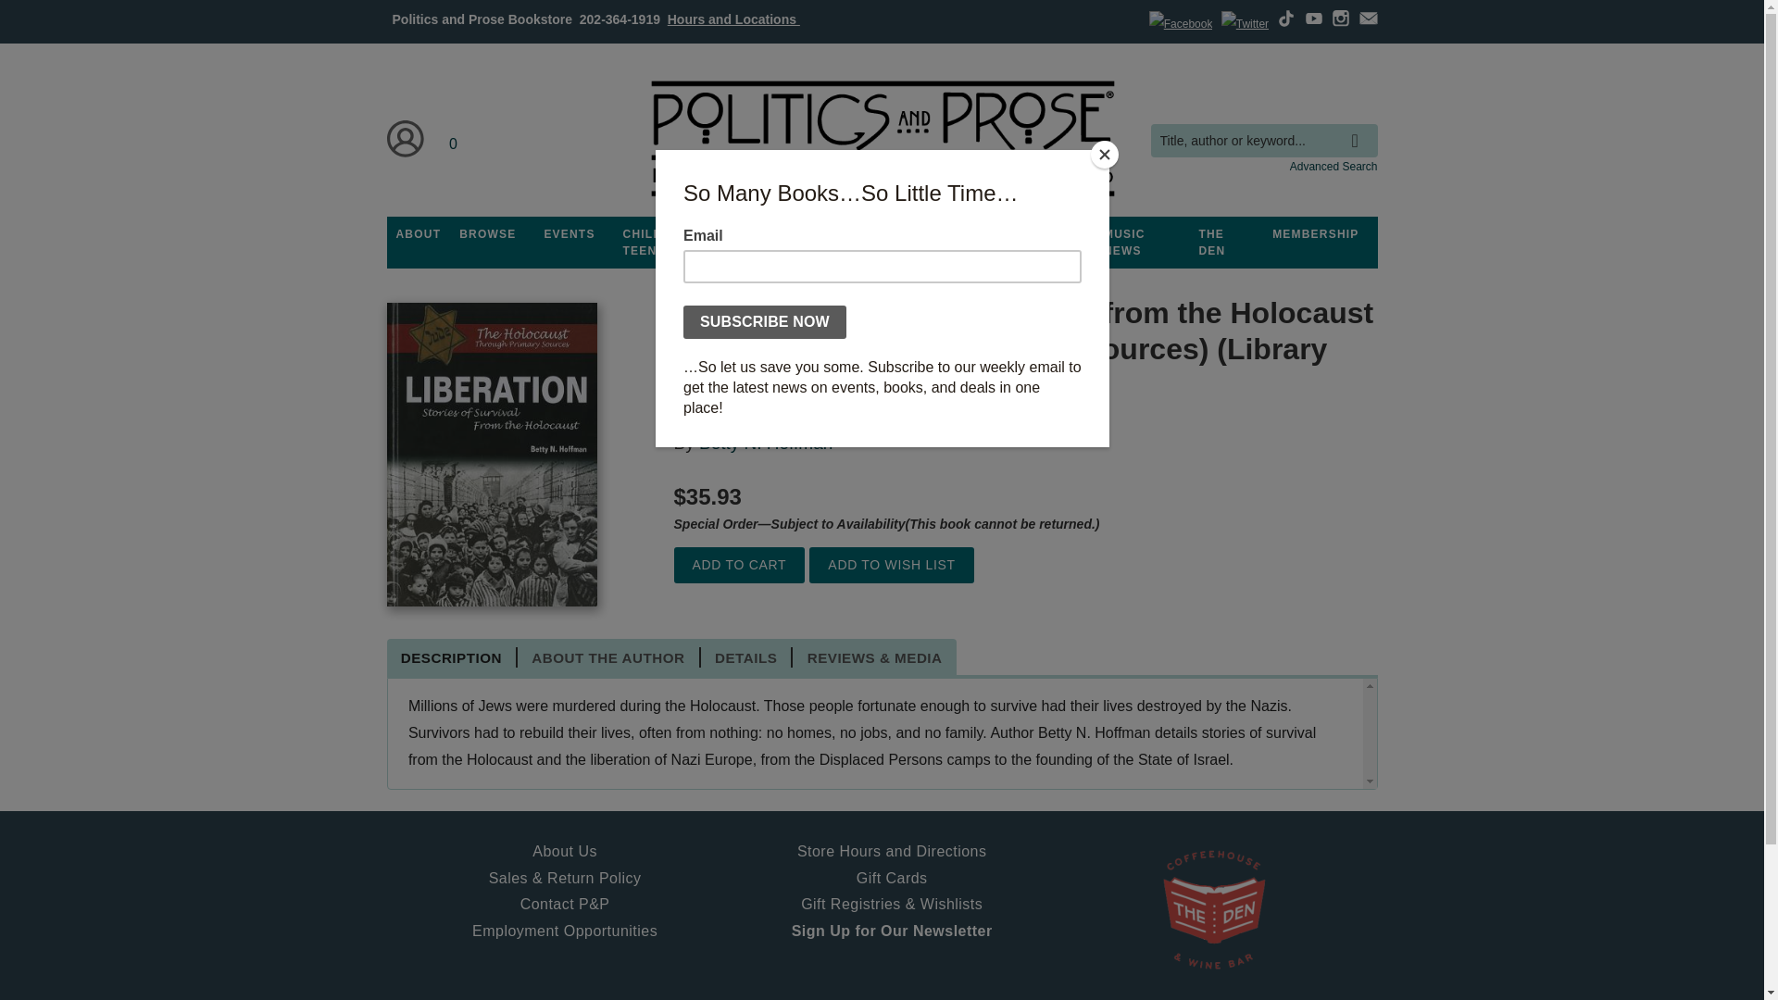  I want to click on Title, author or keyword..., so click(1263, 141).